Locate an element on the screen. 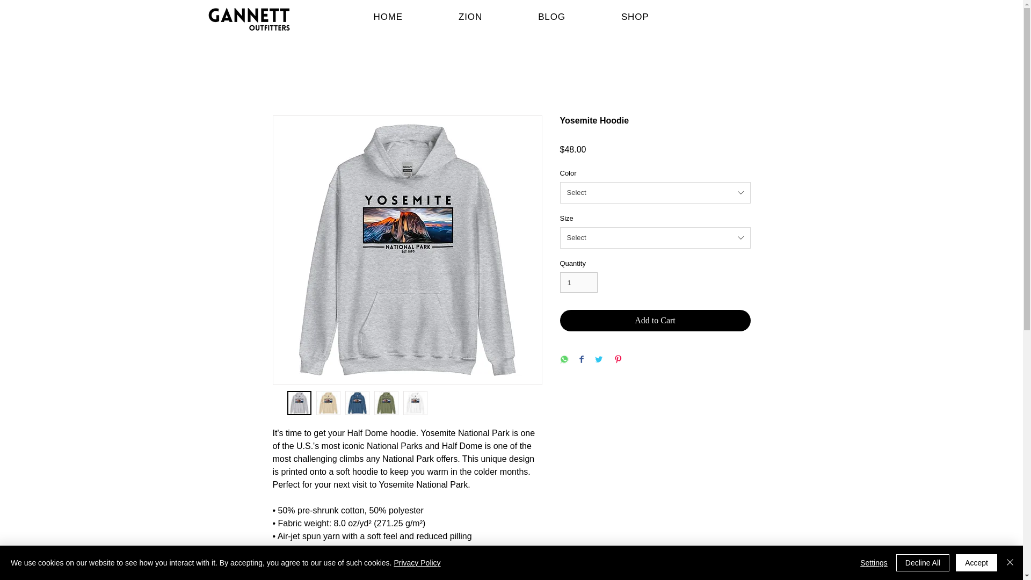 This screenshot has height=580, width=1031. Privacy Policy is located at coordinates (417, 563).